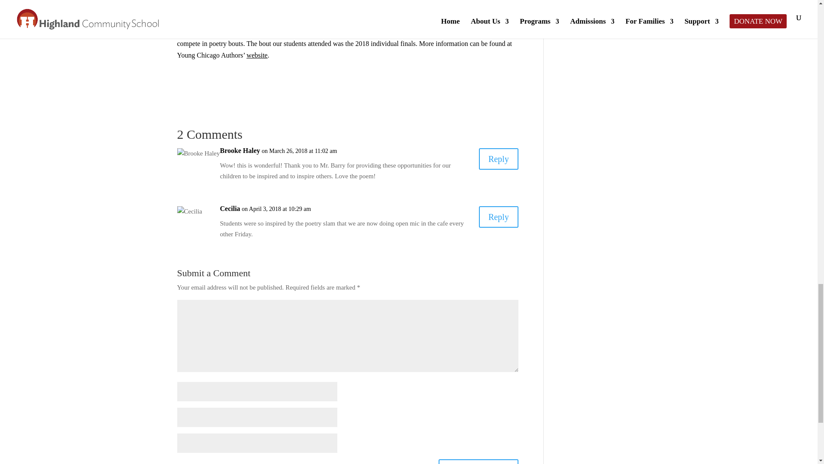 The width and height of the screenshot is (824, 464). What do you see at coordinates (478, 461) in the screenshot?
I see `Submit Comment` at bounding box center [478, 461].